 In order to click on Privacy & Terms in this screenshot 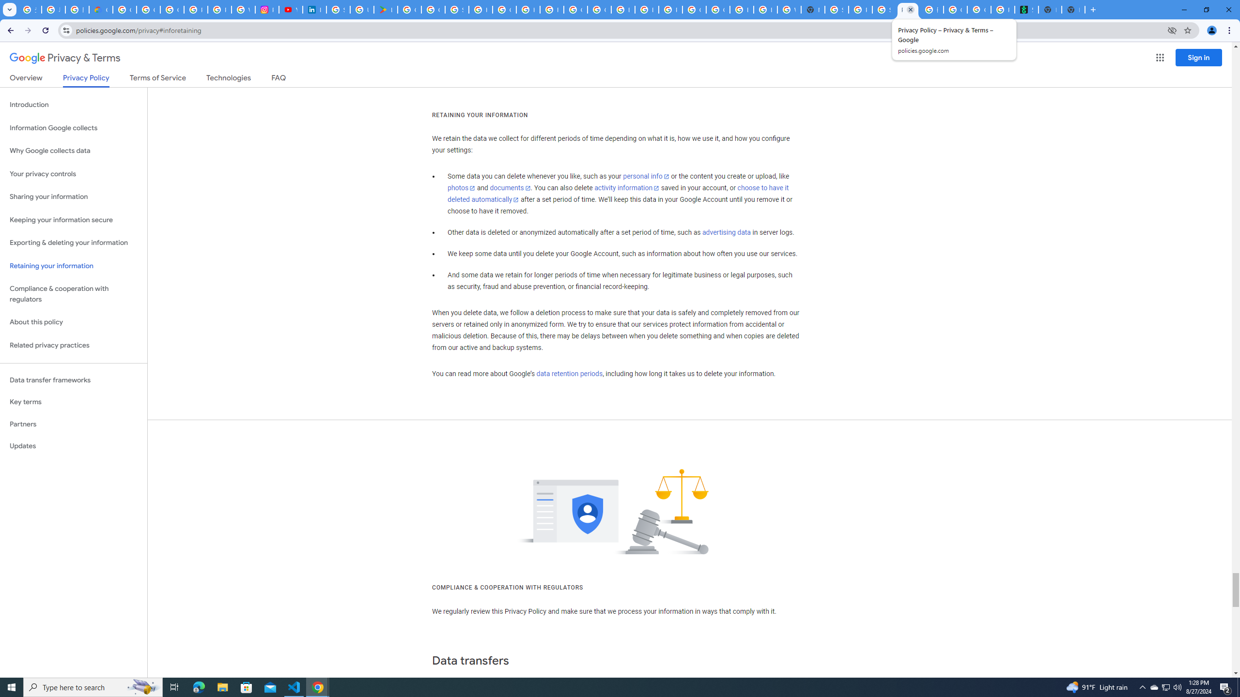, I will do `click(65, 58)`.